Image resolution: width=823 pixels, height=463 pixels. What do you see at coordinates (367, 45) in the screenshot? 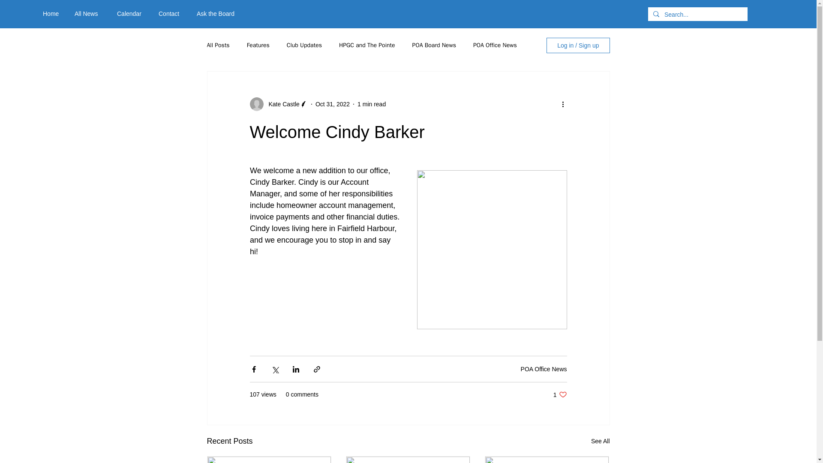
I see `POA Board News` at bounding box center [367, 45].